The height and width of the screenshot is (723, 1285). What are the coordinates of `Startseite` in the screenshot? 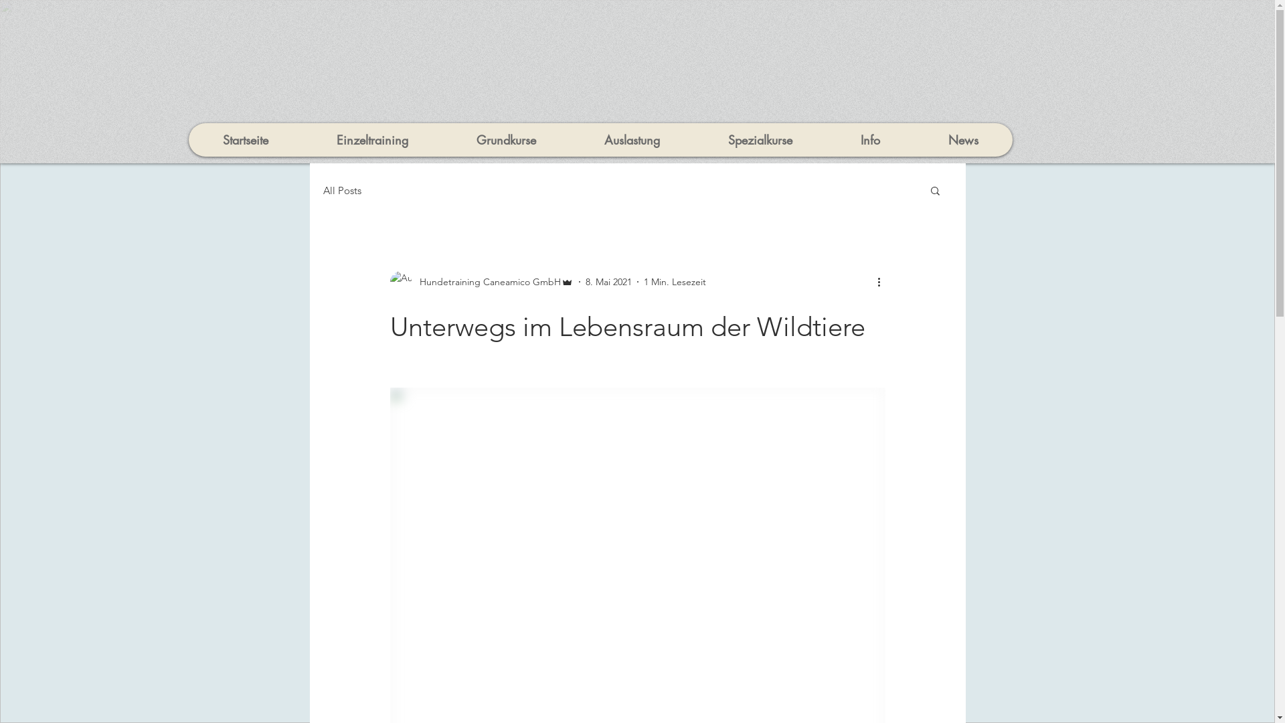 It's located at (246, 140).